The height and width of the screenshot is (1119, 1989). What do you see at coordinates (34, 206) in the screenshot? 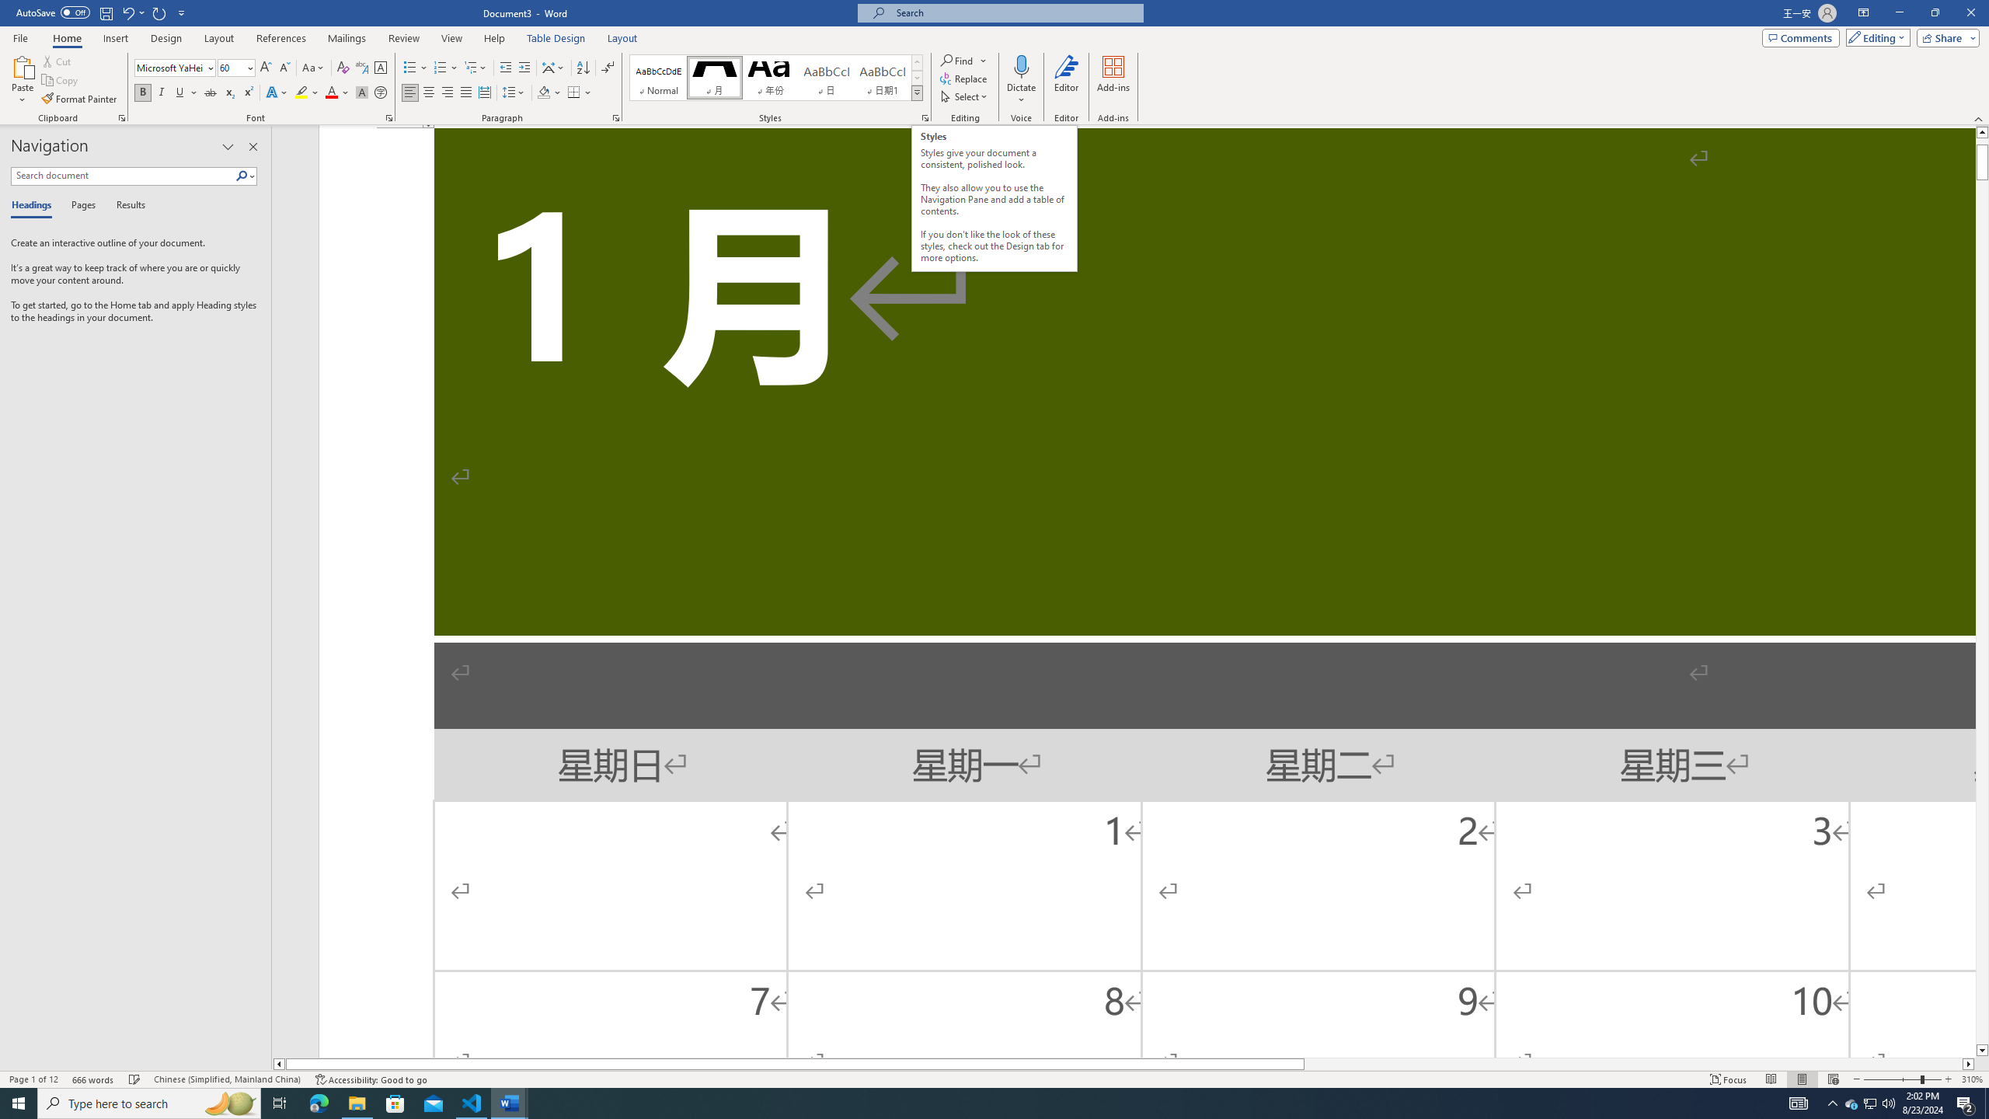
I see `Headings` at bounding box center [34, 206].